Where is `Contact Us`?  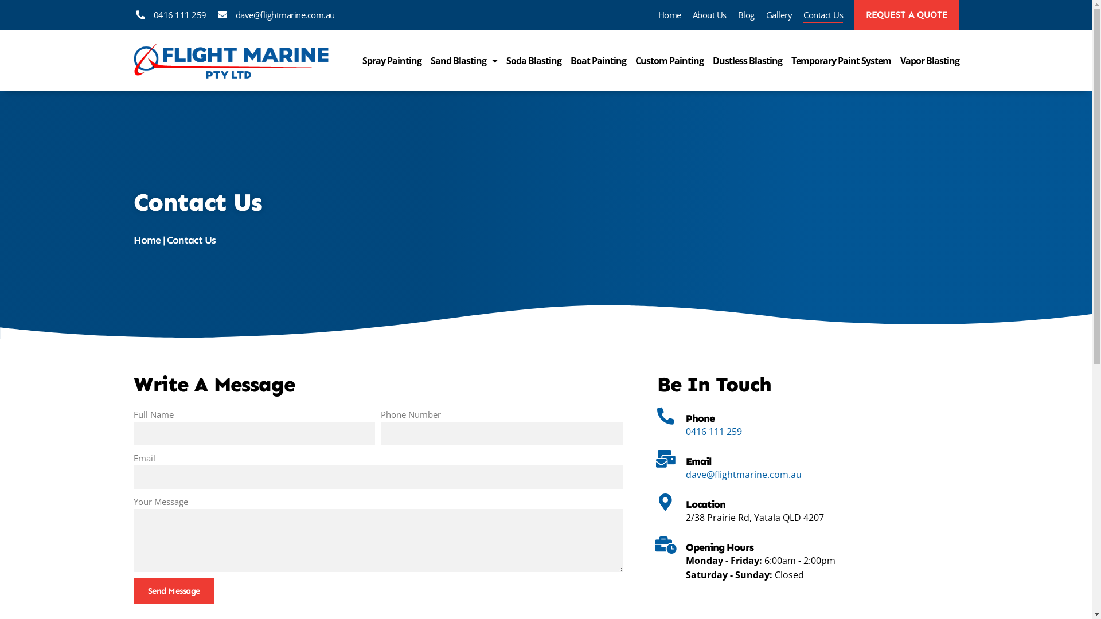
Contact Us is located at coordinates (823, 15).